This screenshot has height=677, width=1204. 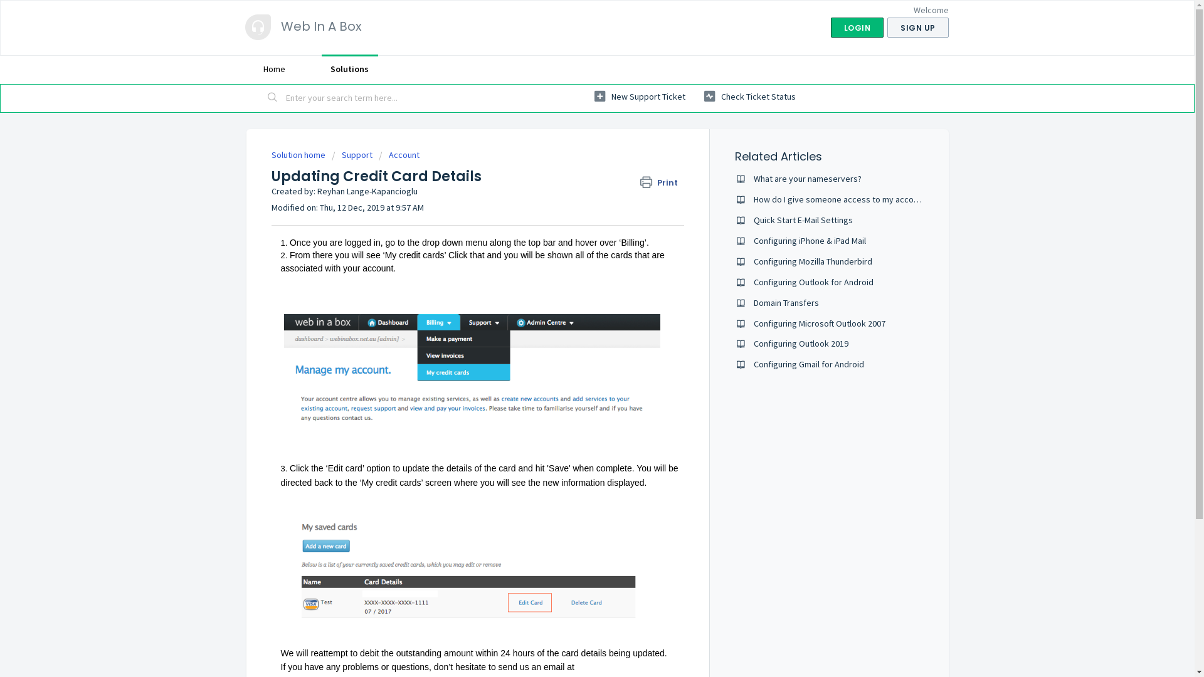 I want to click on Configuring Outlook for Android, so click(x=814, y=282).